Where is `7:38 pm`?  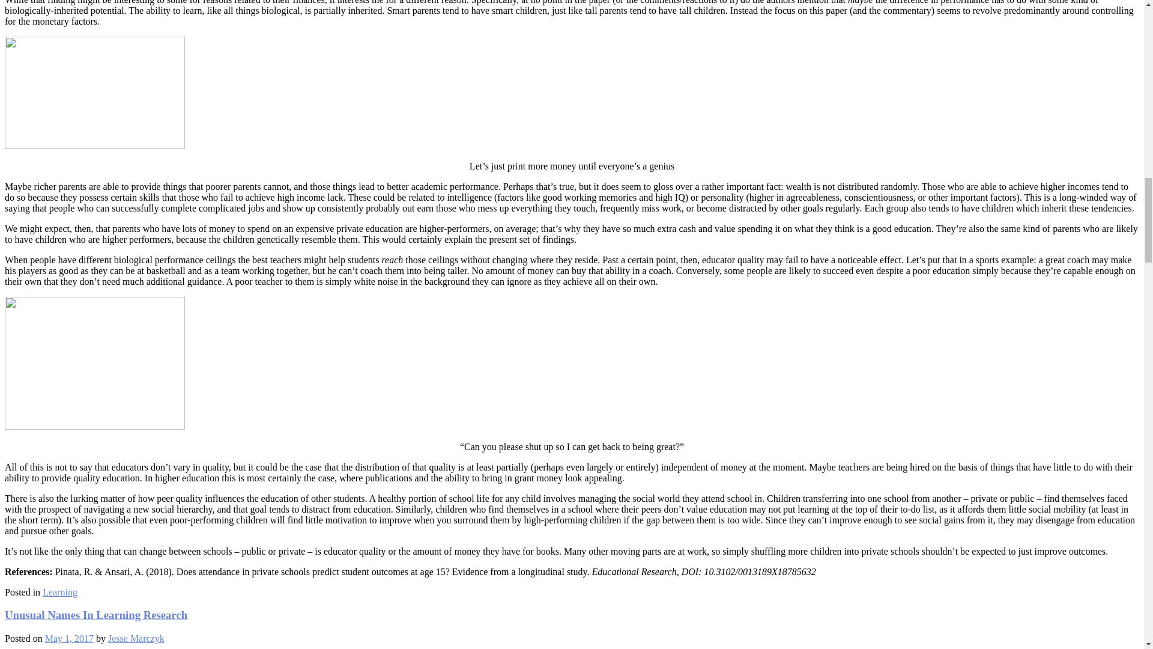
7:38 pm is located at coordinates (68, 638).